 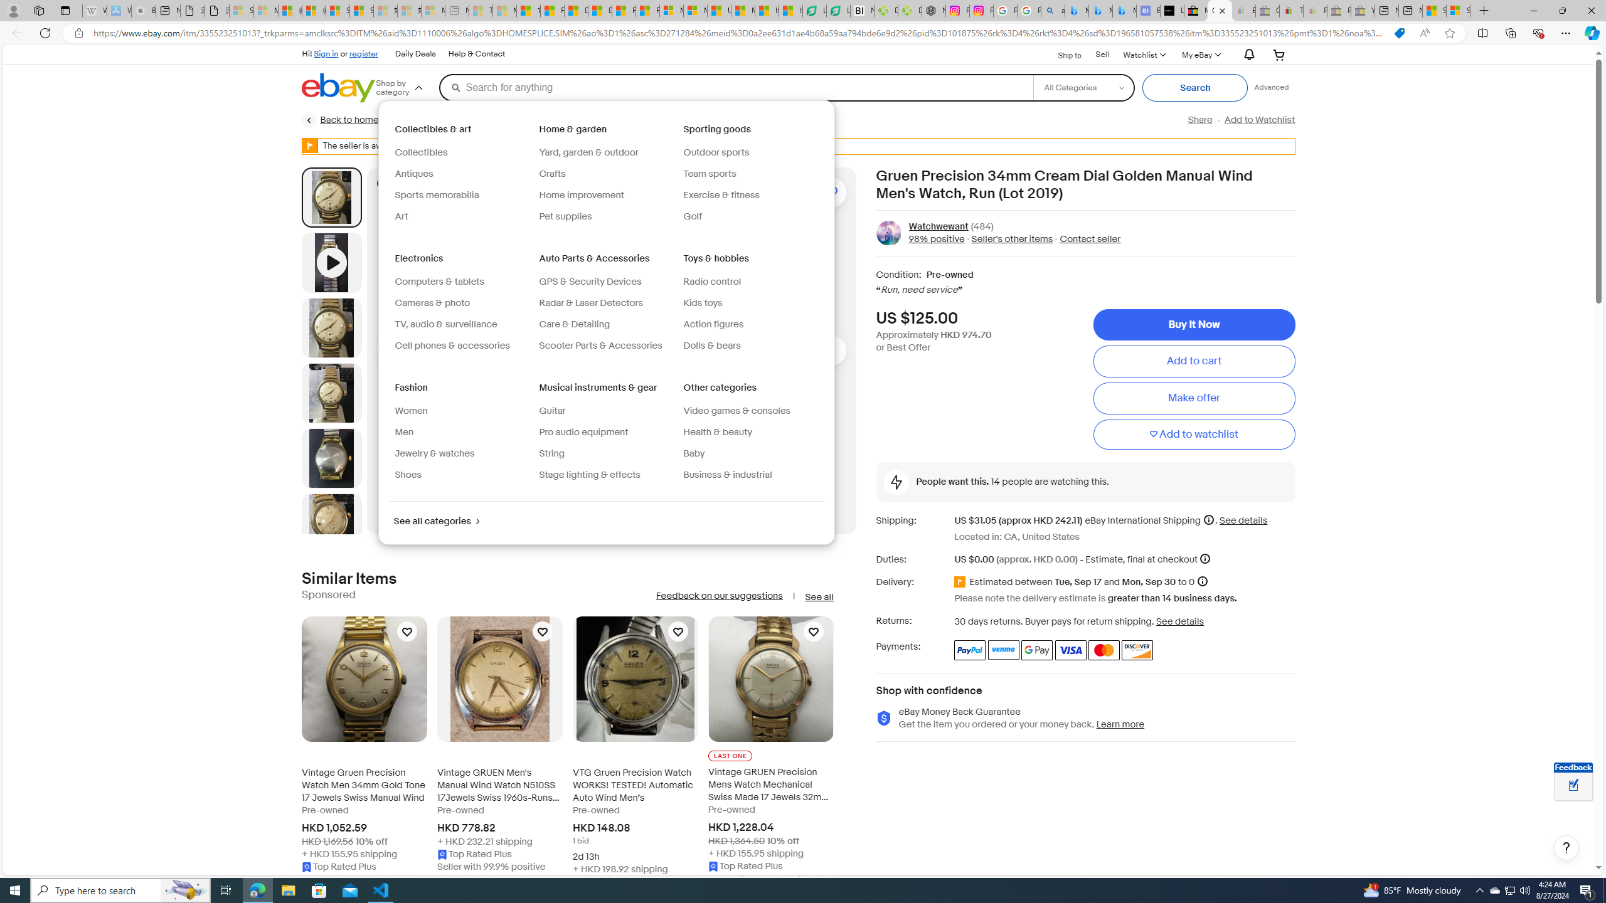 I want to click on Home improvement, so click(x=581, y=194).